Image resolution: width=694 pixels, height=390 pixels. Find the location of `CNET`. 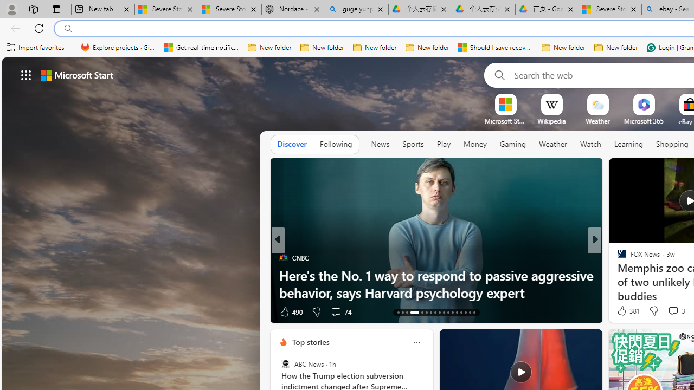

CNET is located at coordinates (617, 275).